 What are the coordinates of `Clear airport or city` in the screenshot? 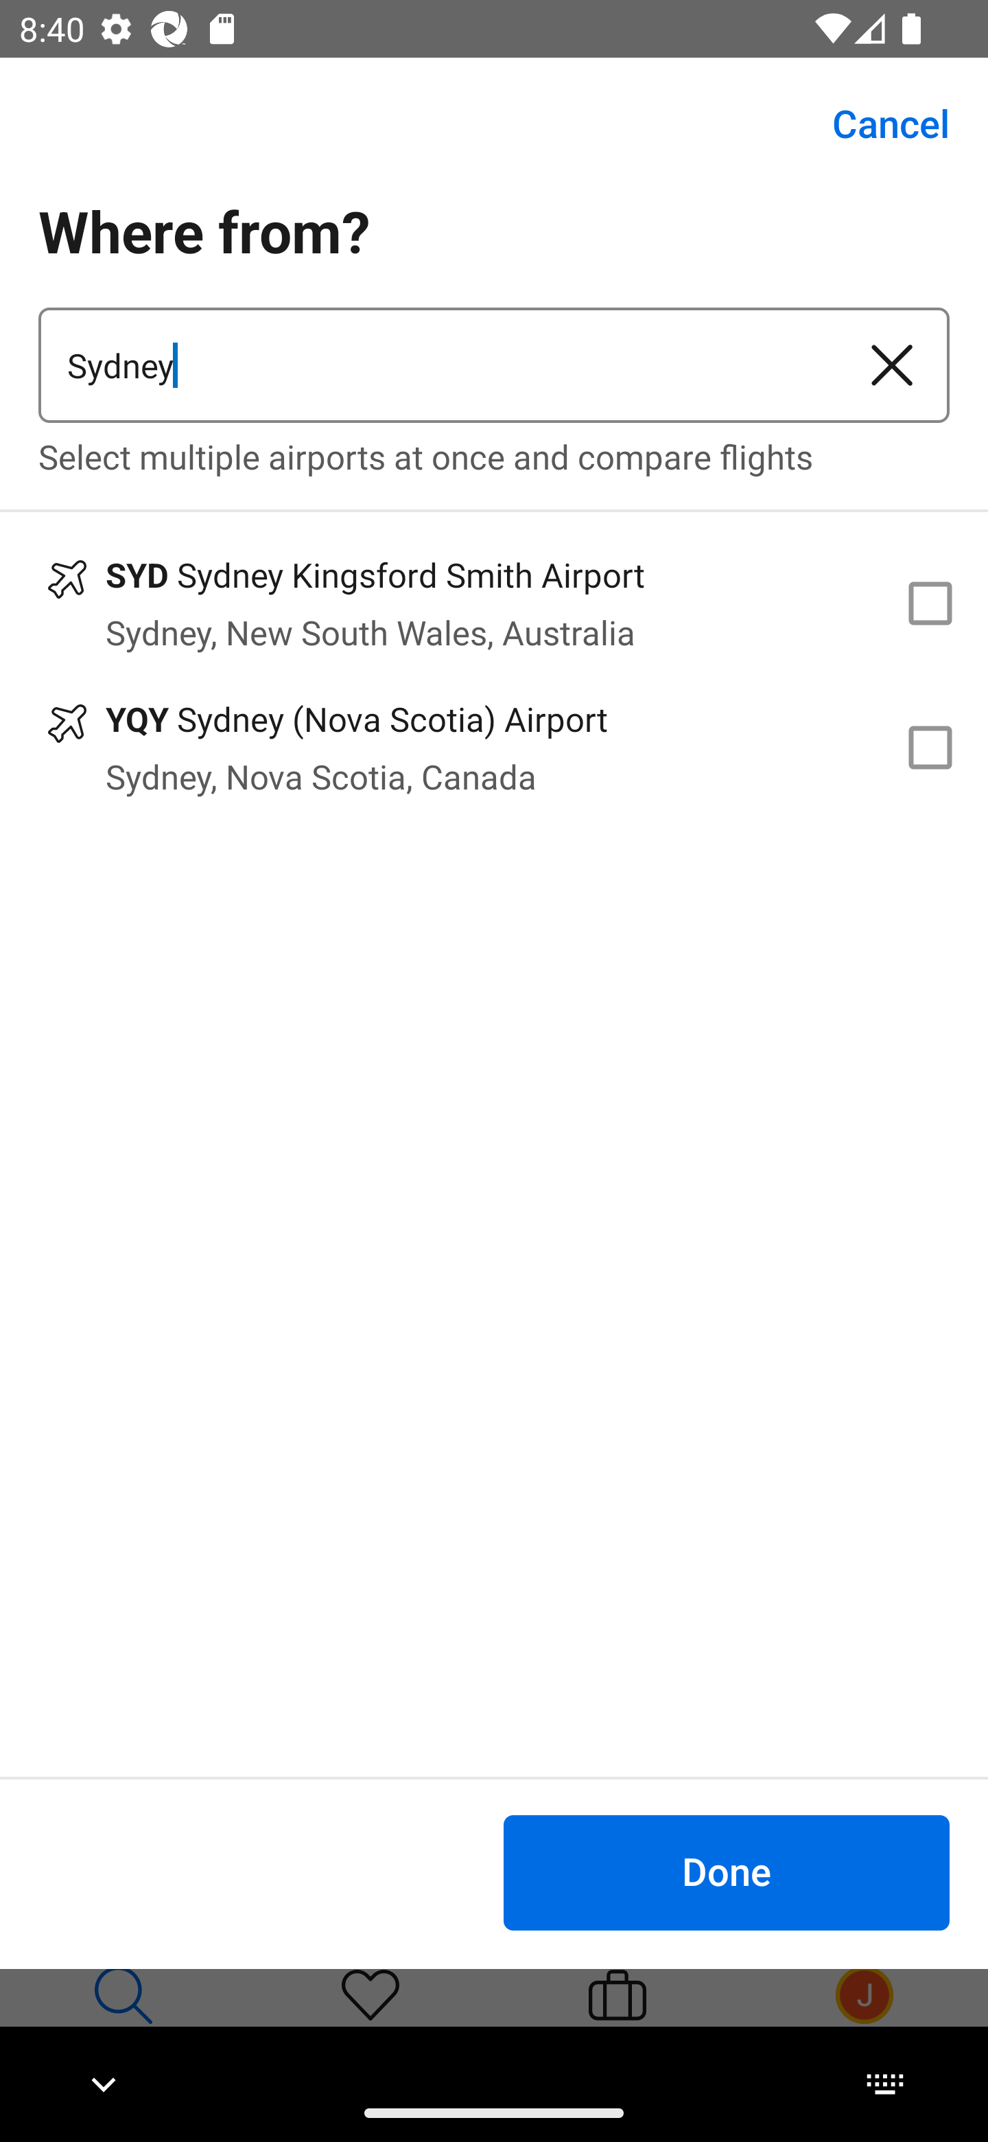 It's located at (892, 365).